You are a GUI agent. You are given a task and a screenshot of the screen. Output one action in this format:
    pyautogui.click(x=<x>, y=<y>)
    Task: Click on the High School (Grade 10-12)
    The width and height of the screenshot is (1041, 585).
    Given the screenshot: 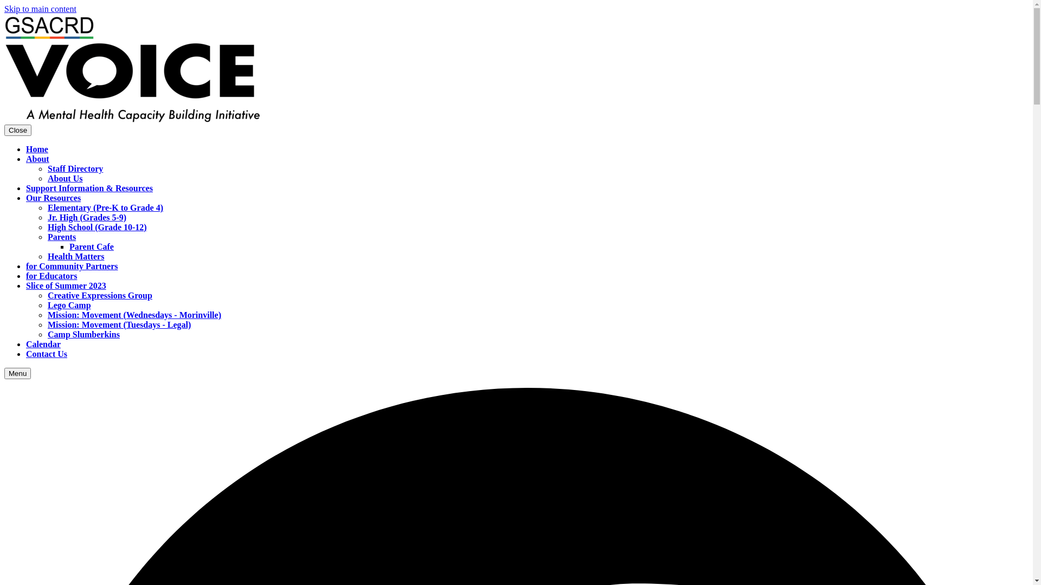 What is the action you would take?
    pyautogui.click(x=98, y=227)
    